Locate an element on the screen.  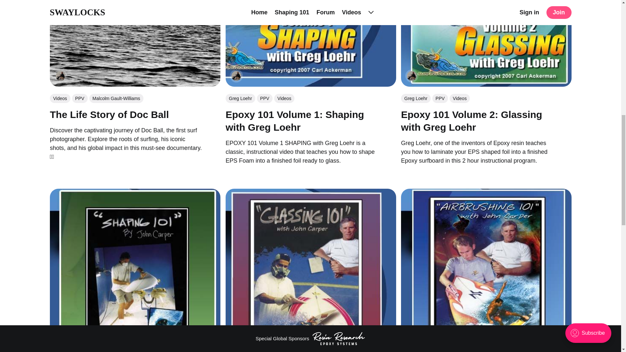
Epoxy 101 Volume 1: Shaping with Greg Loehr is located at coordinates (294, 121).